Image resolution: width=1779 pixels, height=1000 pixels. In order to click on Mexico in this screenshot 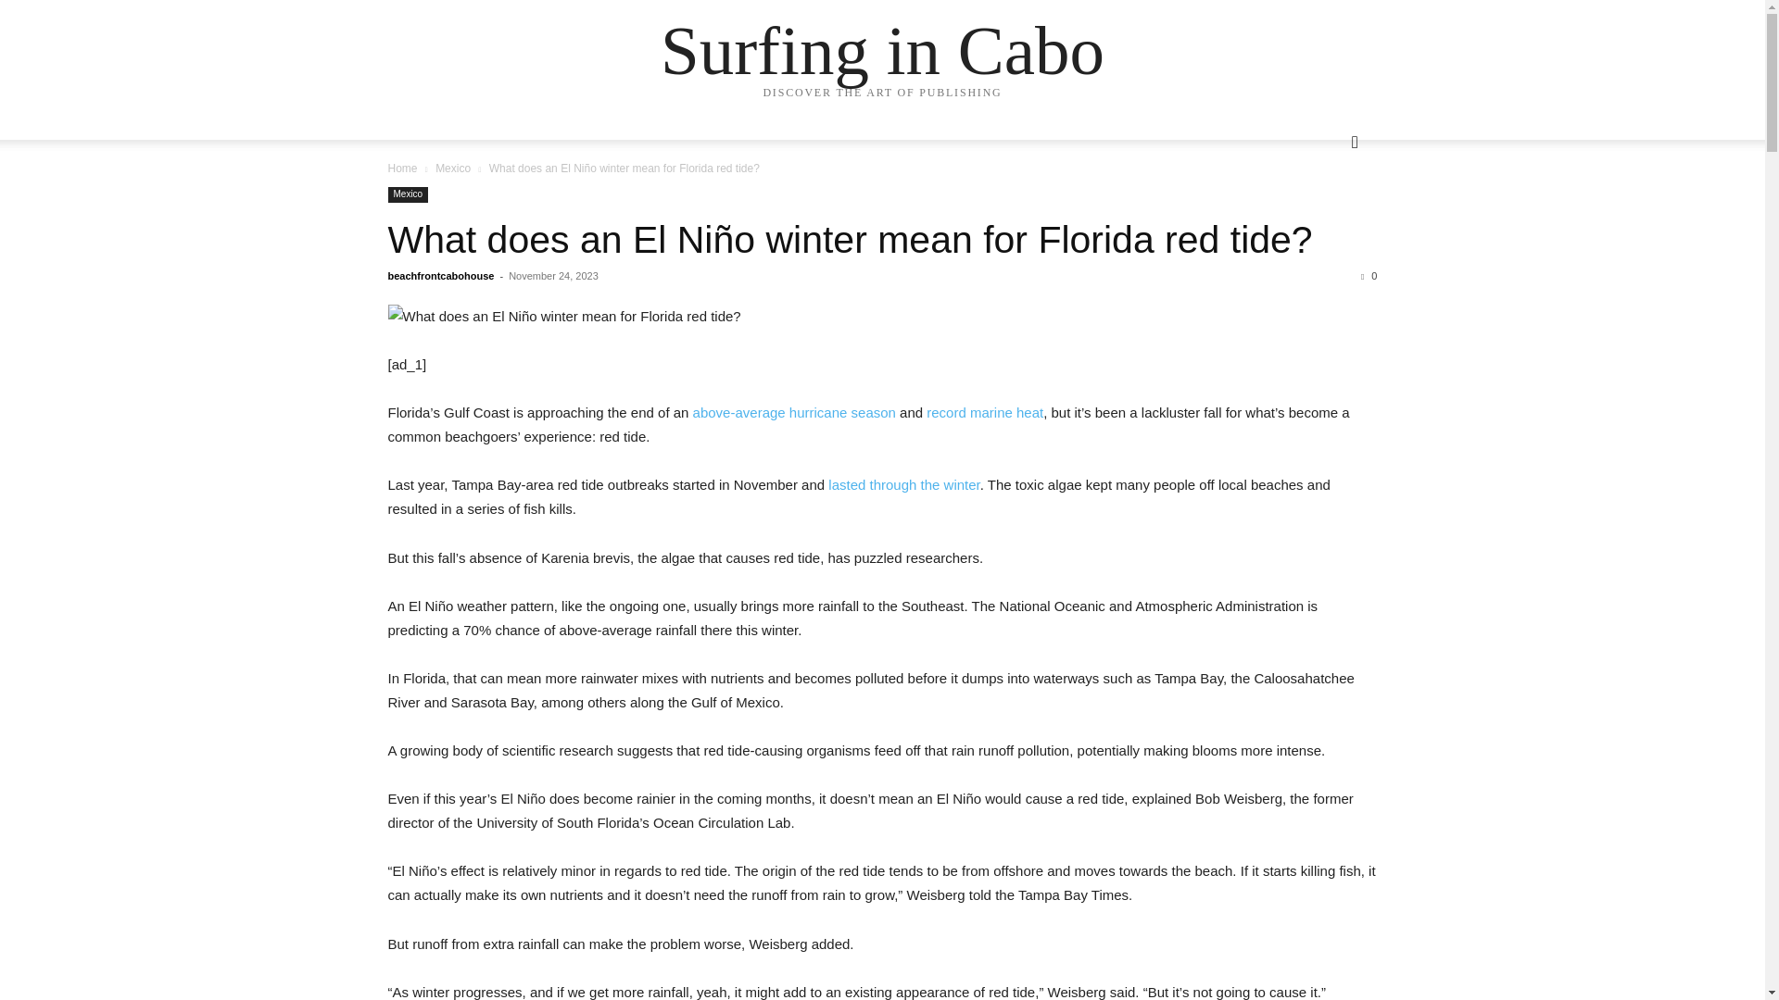, I will do `click(453, 169)`.